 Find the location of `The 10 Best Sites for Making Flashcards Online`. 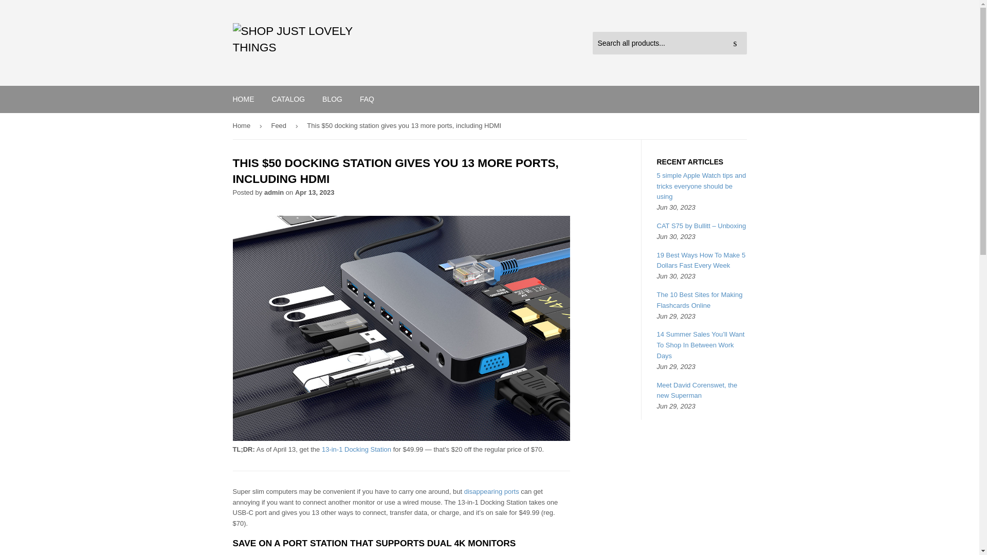

The 10 Best Sites for Making Flashcards Online is located at coordinates (700, 300).